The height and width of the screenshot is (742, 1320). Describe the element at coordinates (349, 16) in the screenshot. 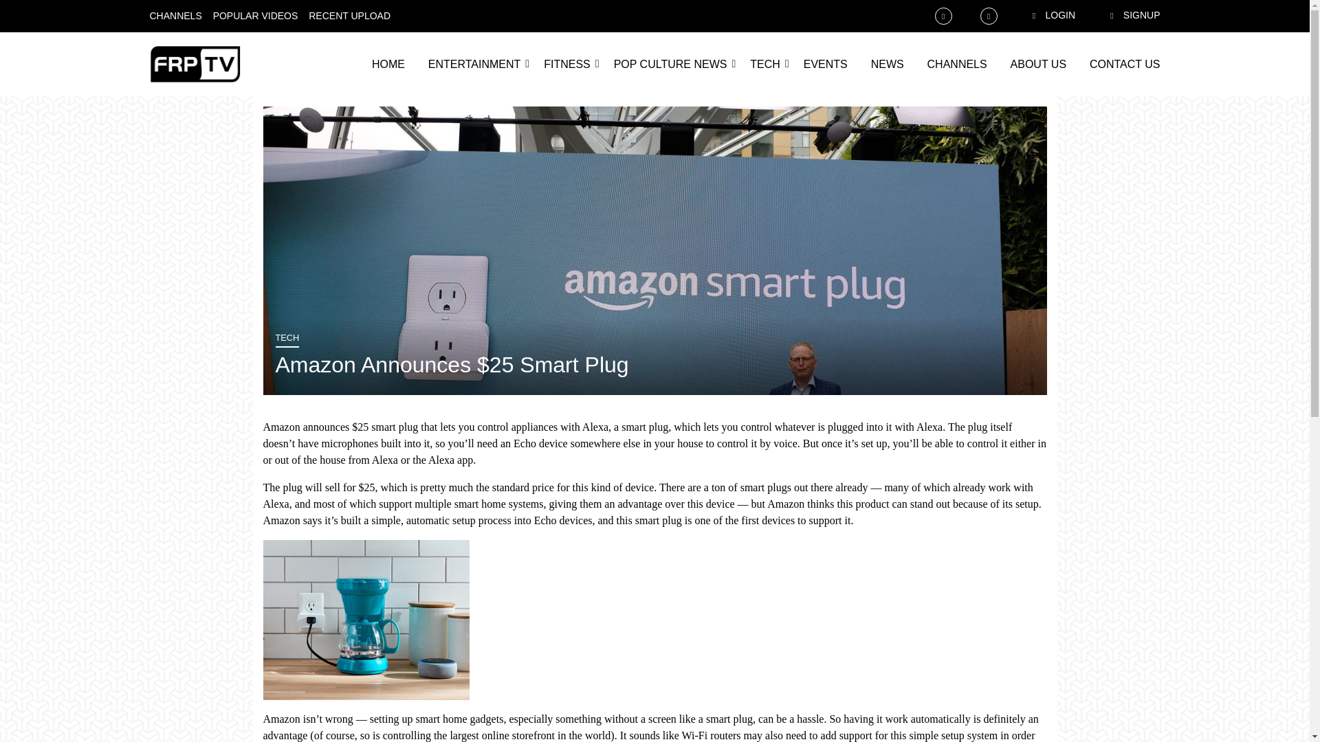

I see `RECENT UPLOAD` at that location.